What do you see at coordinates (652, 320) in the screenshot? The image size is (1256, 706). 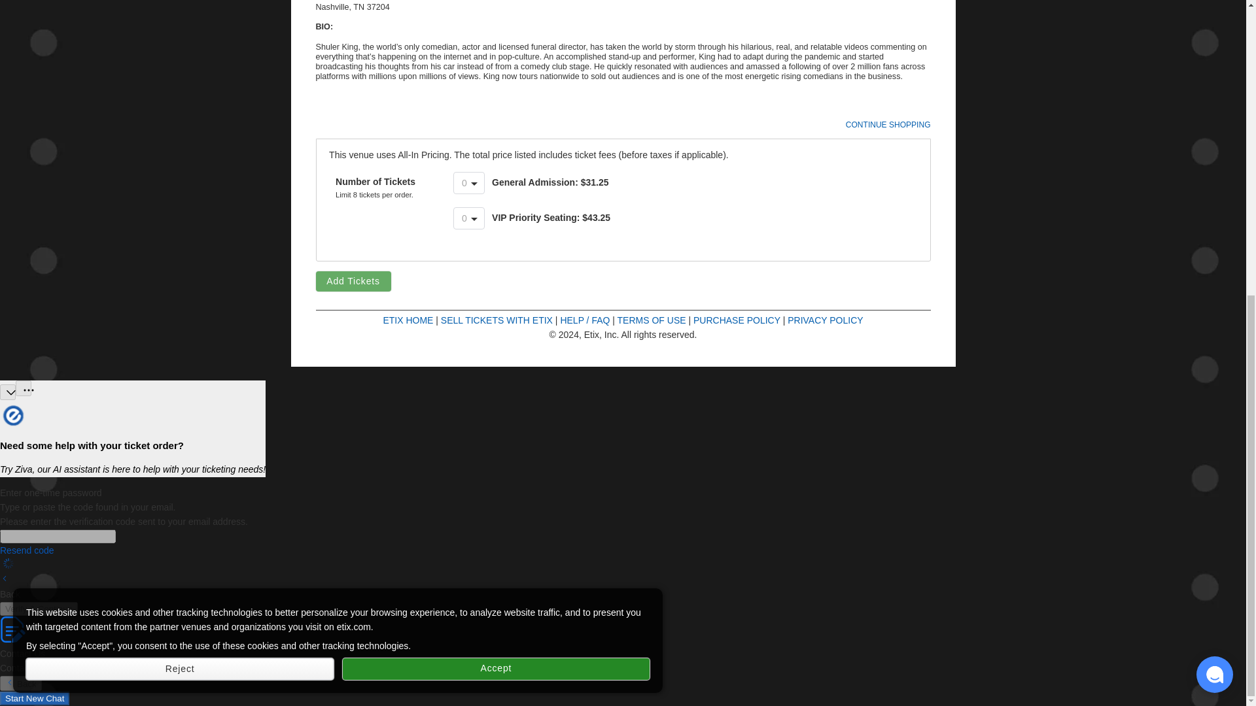 I see `TERMS OF USE` at bounding box center [652, 320].